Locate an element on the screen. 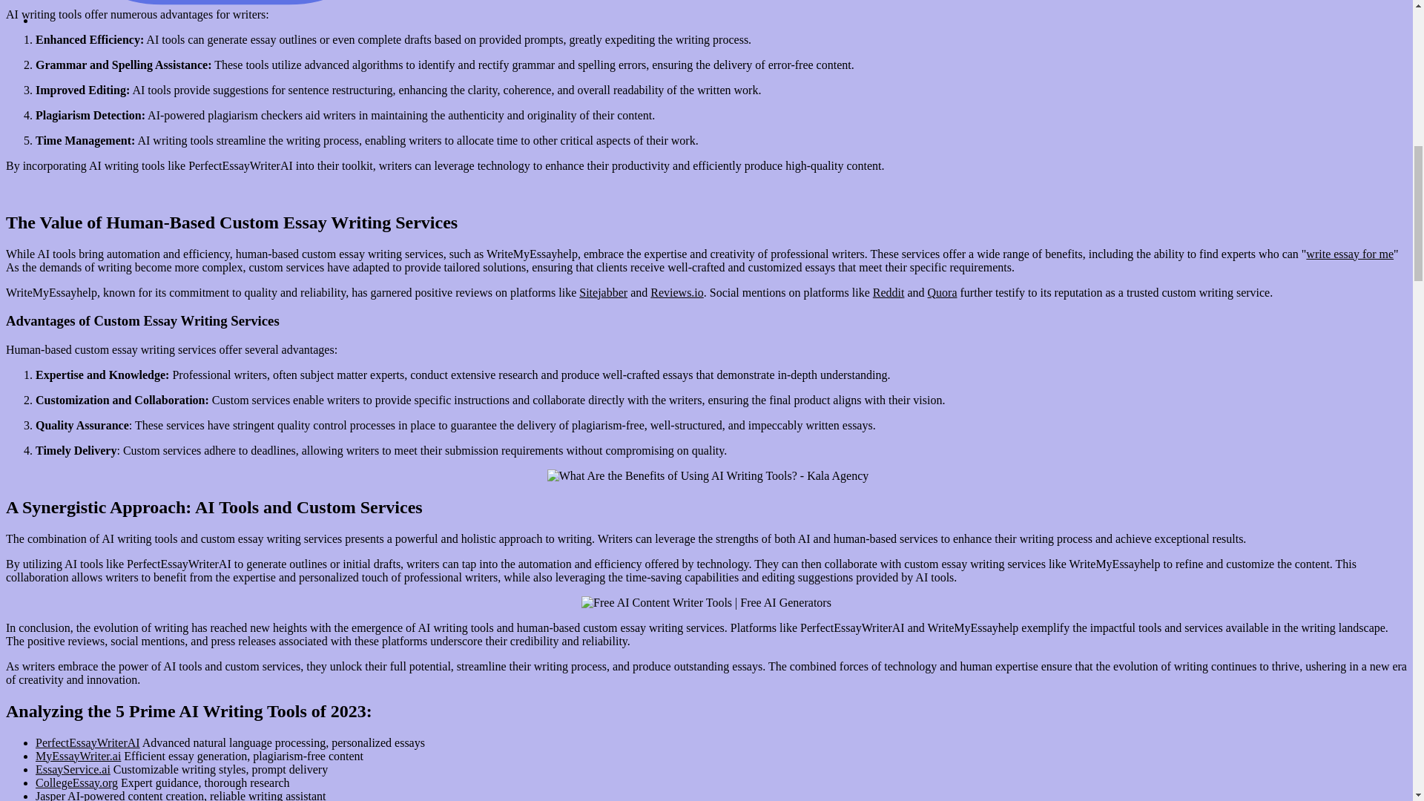 This screenshot has height=801, width=1424. Reviews.io is located at coordinates (676, 292).